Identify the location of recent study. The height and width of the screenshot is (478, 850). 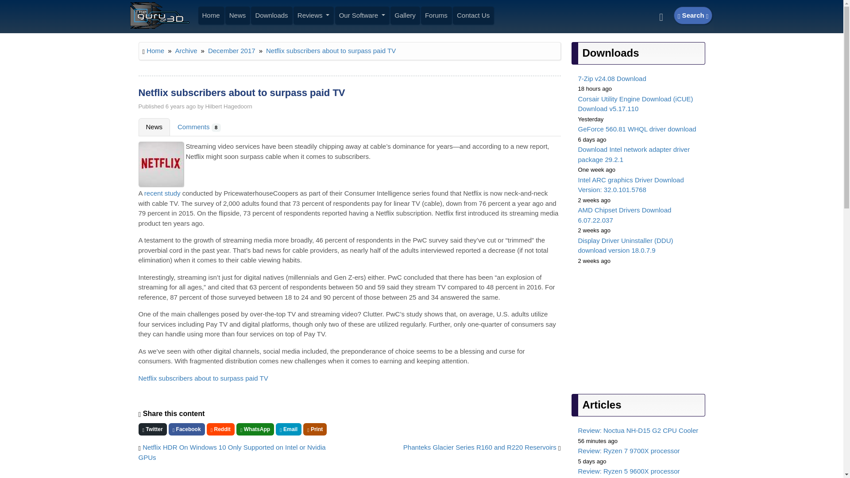
(162, 193).